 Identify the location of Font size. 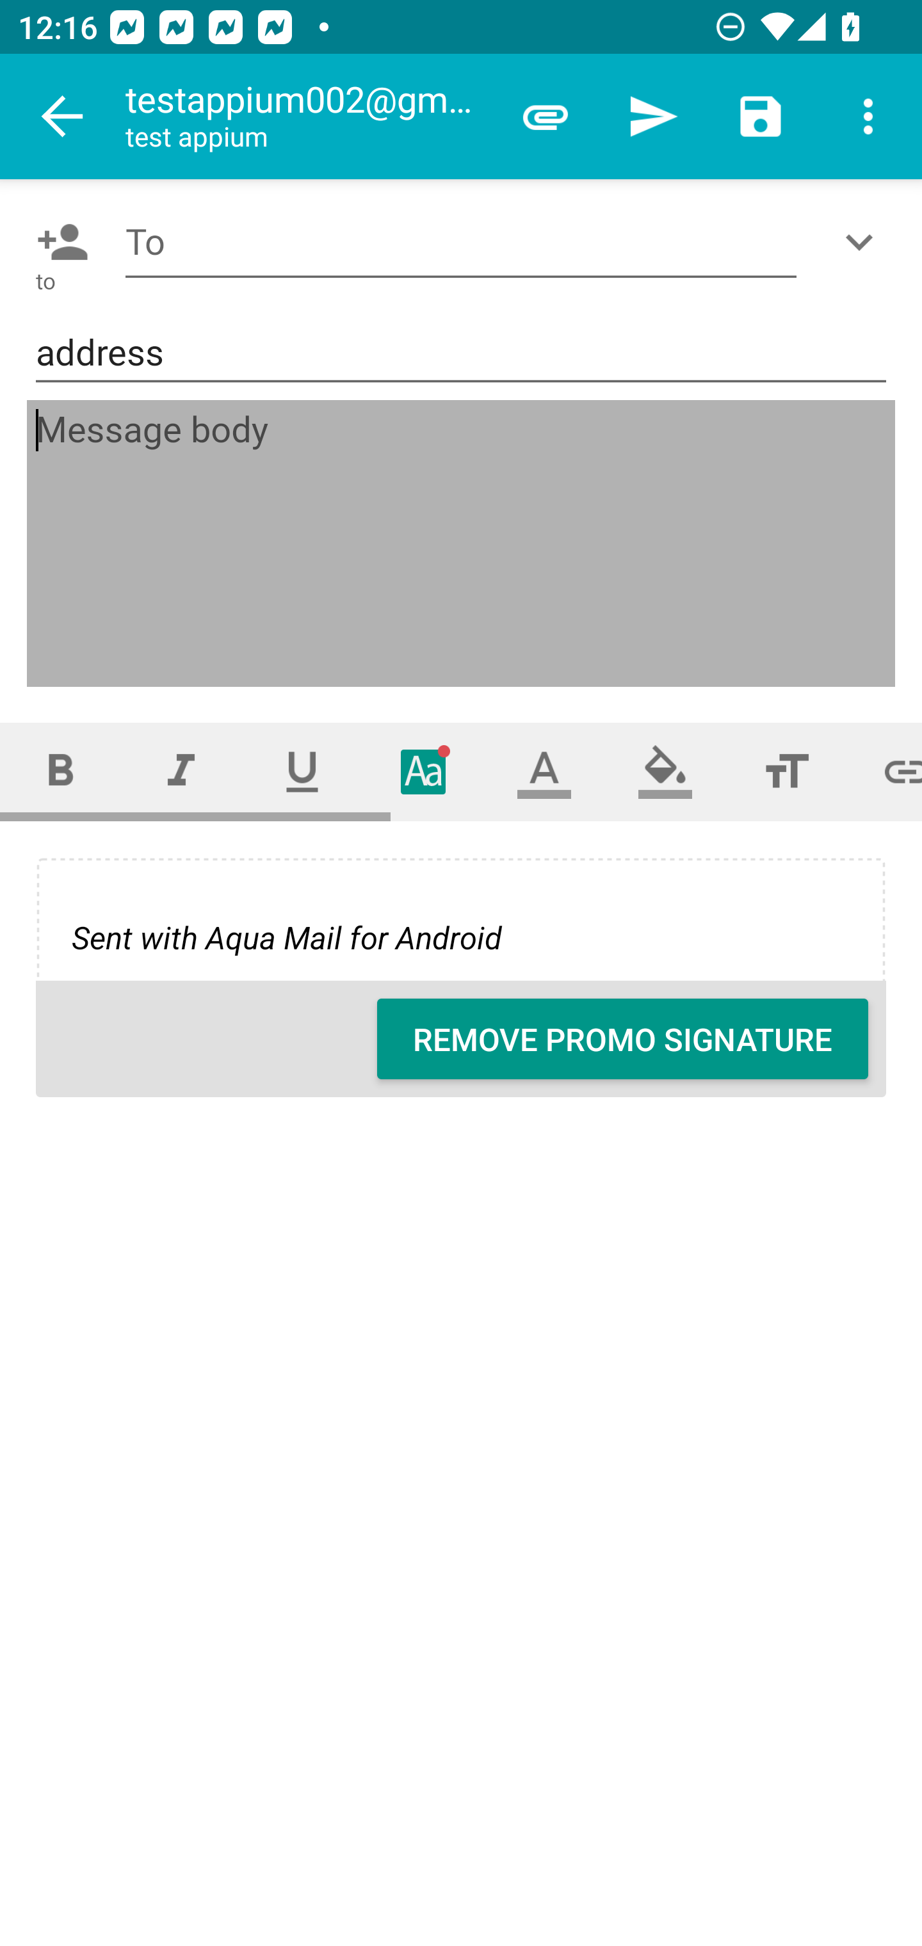
(786, 771).